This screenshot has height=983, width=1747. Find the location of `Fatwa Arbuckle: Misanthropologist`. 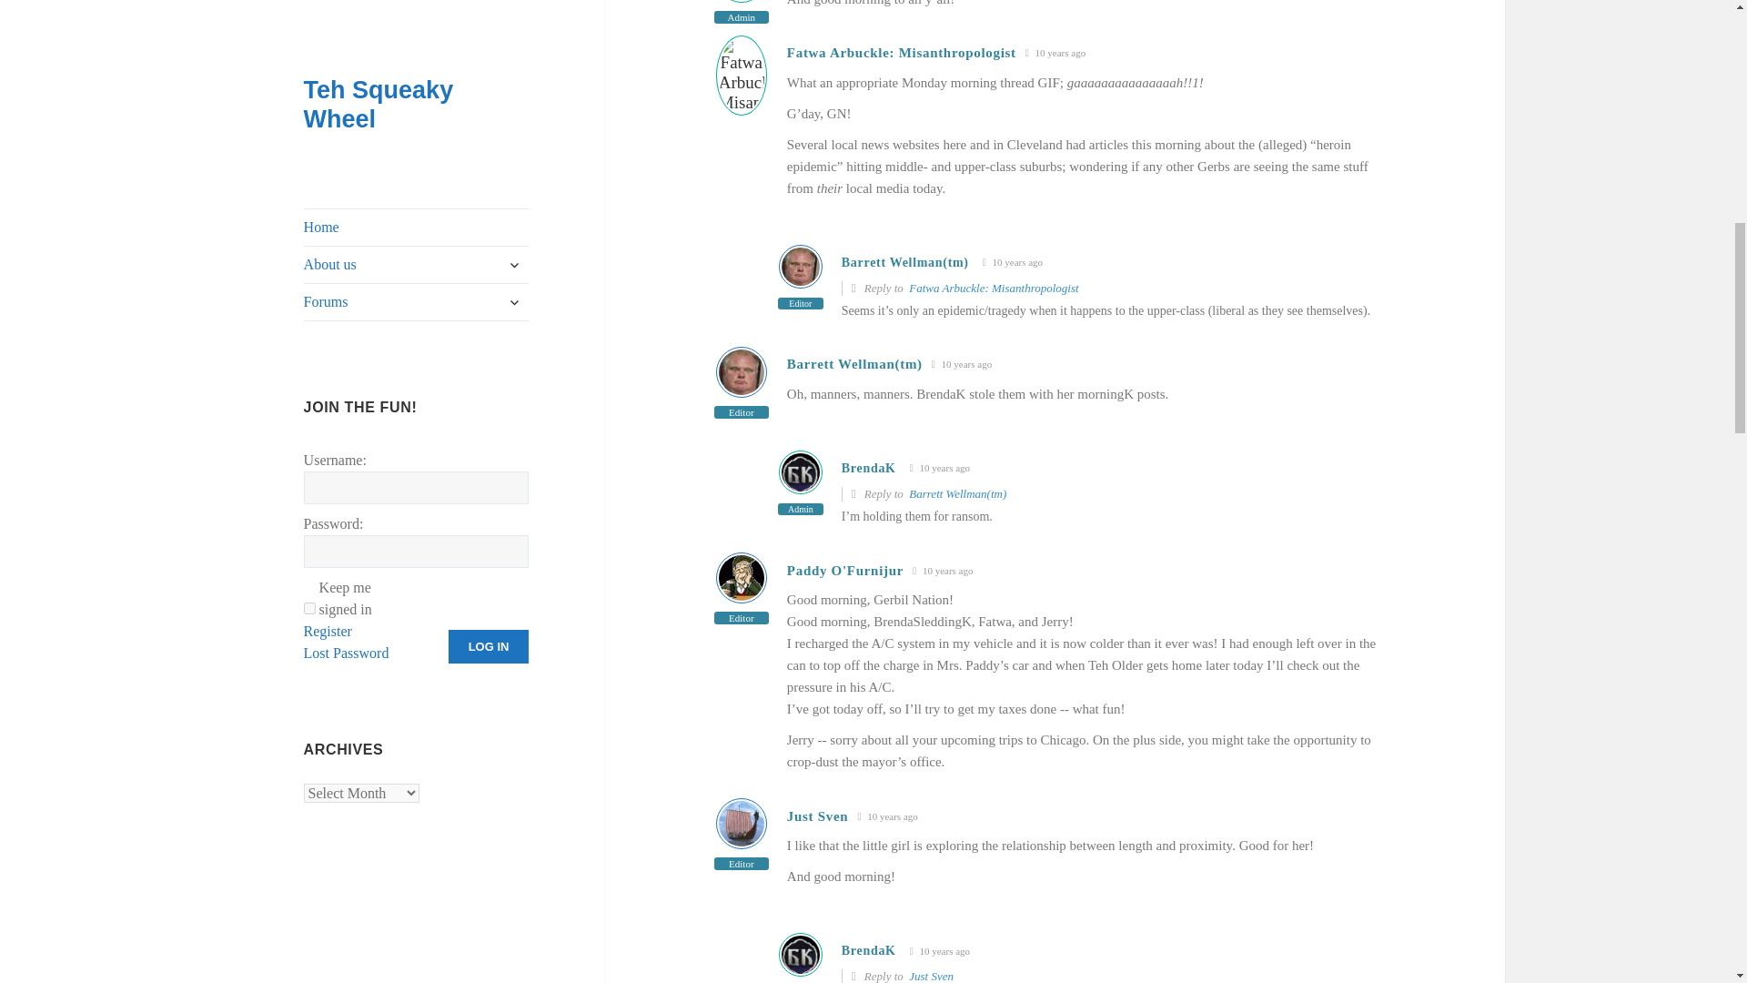

Fatwa Arbuckle: Misanthropologist is located at coordinates (993, 288).